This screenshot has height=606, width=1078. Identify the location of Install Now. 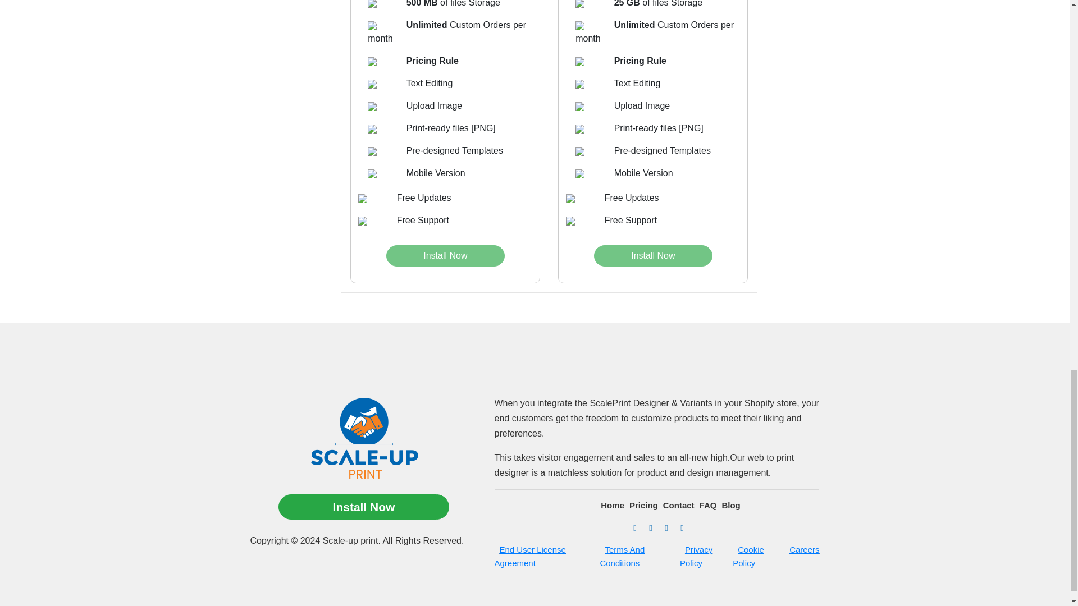
(364, 507).